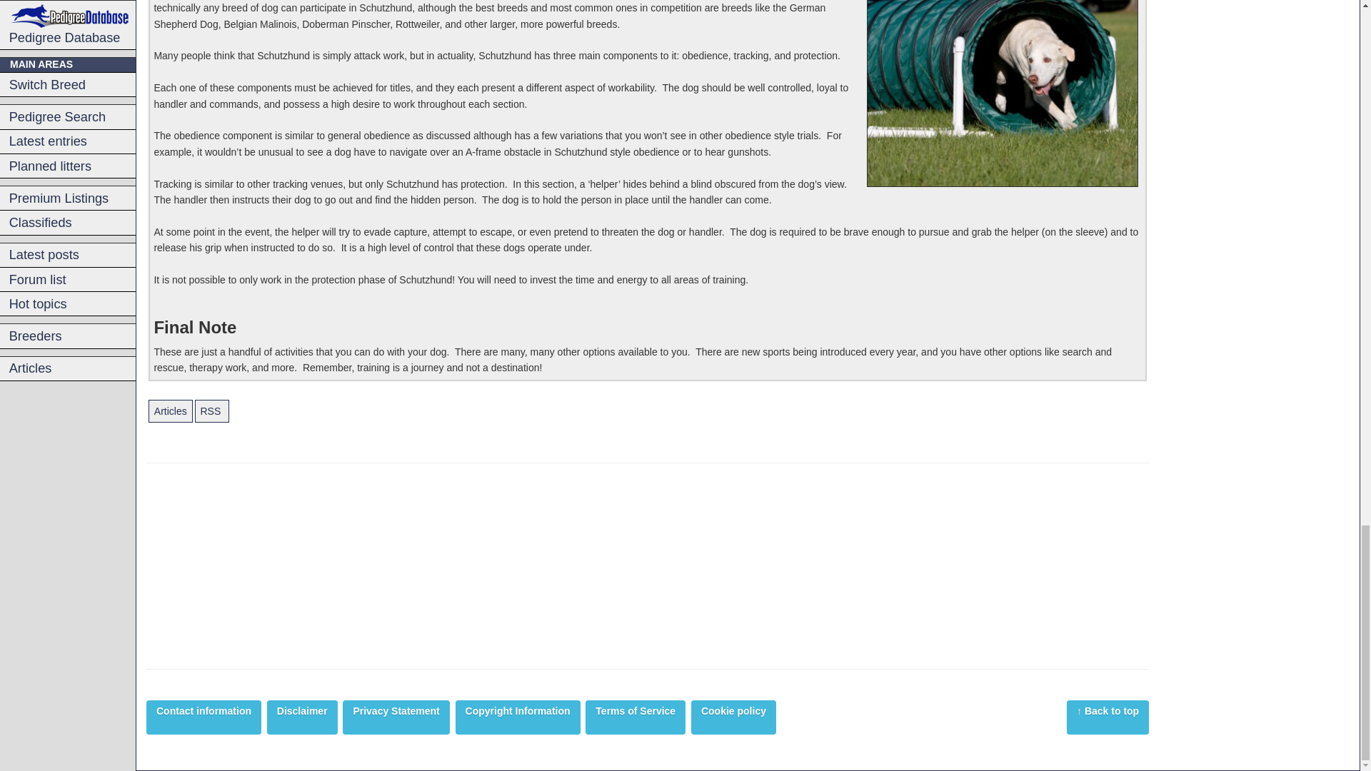  I want to click on Cookie policy, so click(733, 717).